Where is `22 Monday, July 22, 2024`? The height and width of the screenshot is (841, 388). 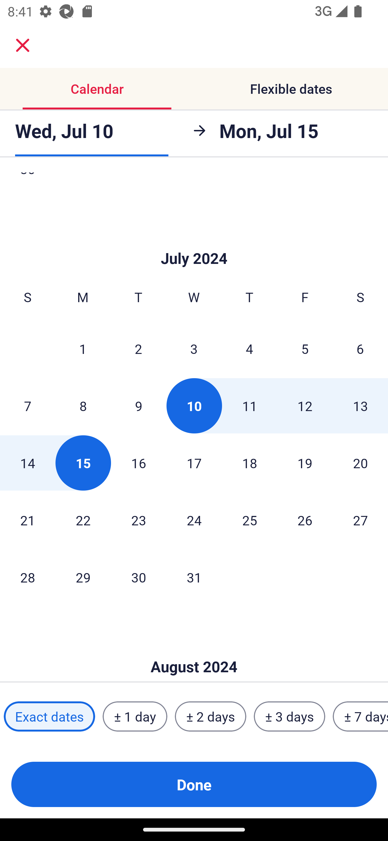 22 Monday, July 22, 2024 is located at coordinates (83, 520).